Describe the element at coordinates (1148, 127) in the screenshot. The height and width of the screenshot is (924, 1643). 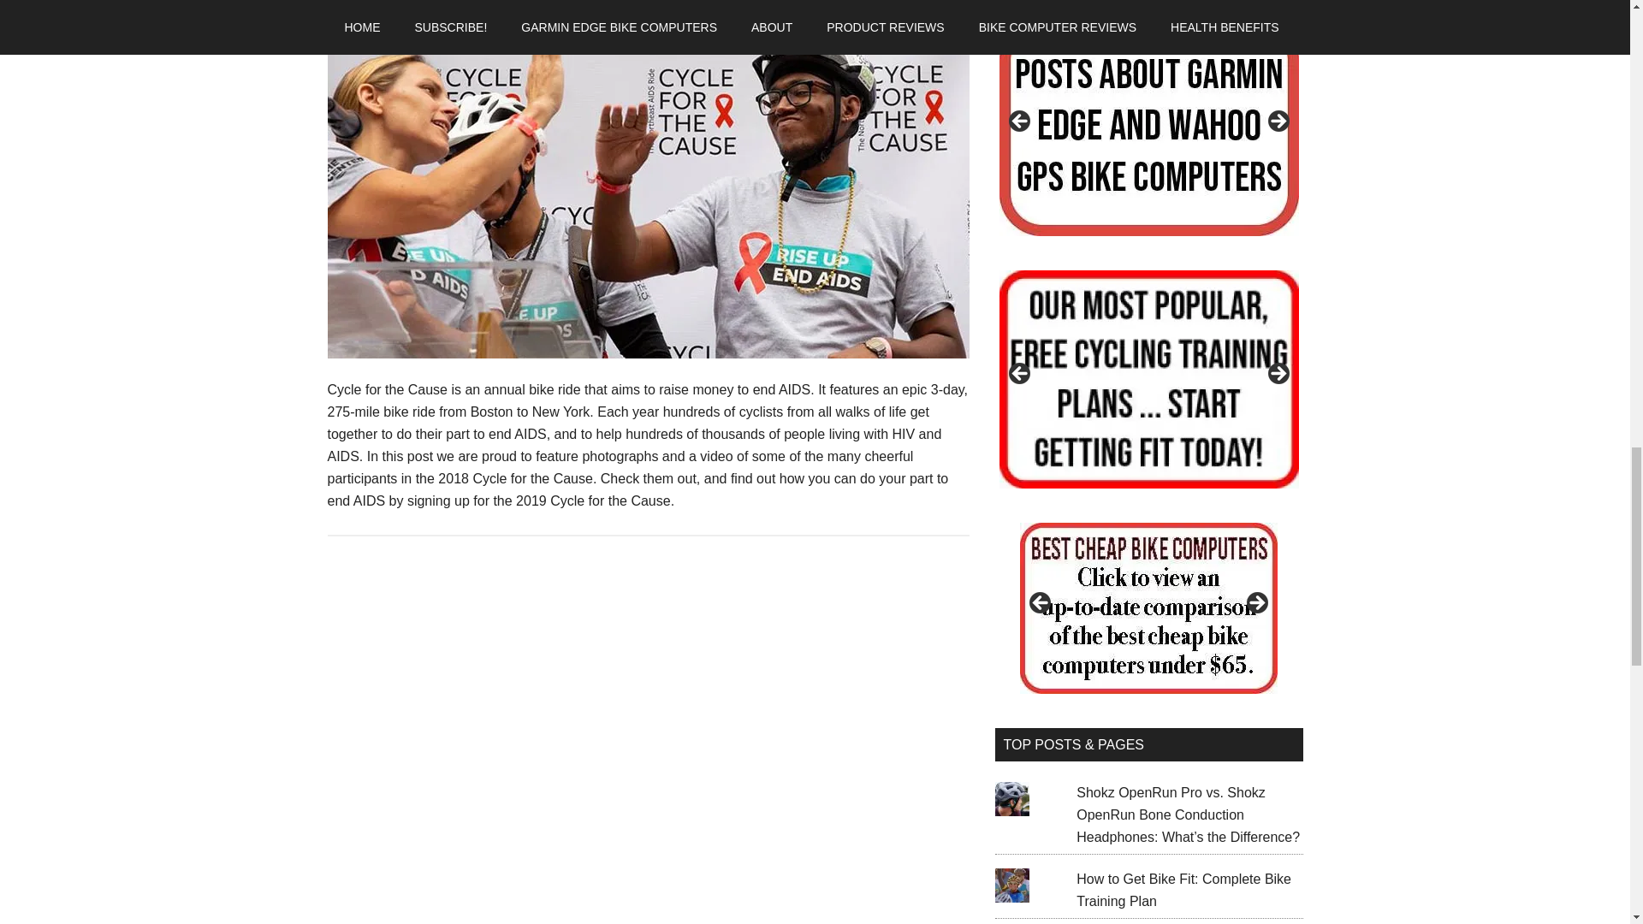
I see `Slide 5` at that location.